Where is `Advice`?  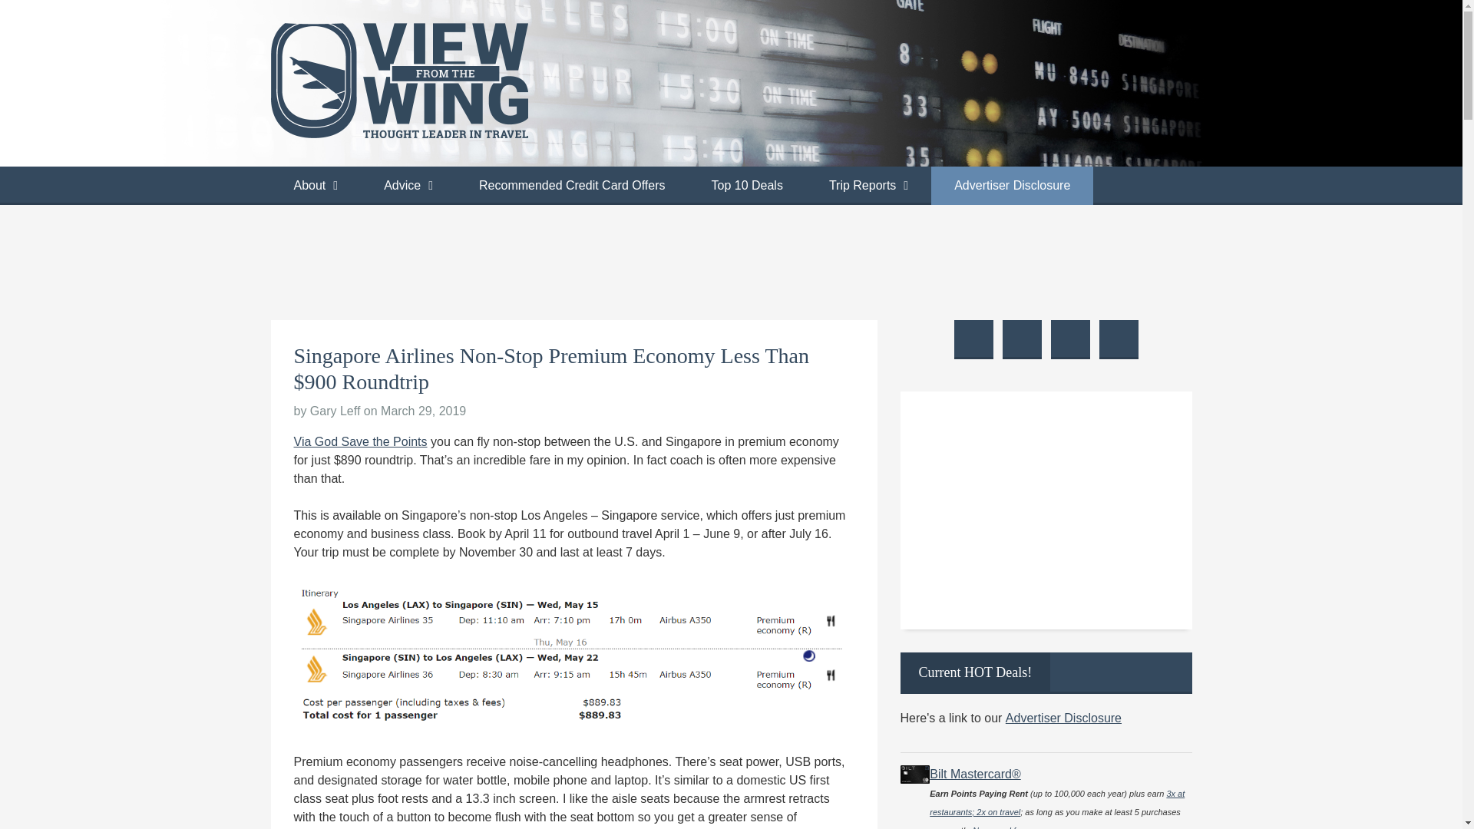 Advice is located at coordinates (408, 186).